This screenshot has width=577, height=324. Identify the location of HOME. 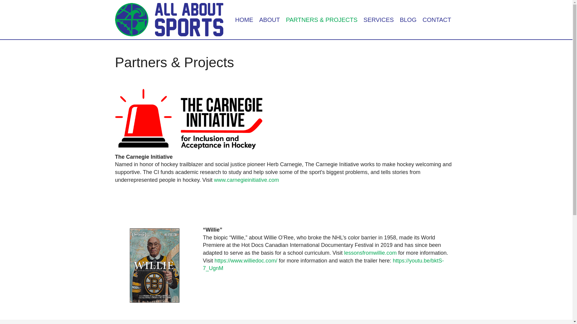
(244, 20).